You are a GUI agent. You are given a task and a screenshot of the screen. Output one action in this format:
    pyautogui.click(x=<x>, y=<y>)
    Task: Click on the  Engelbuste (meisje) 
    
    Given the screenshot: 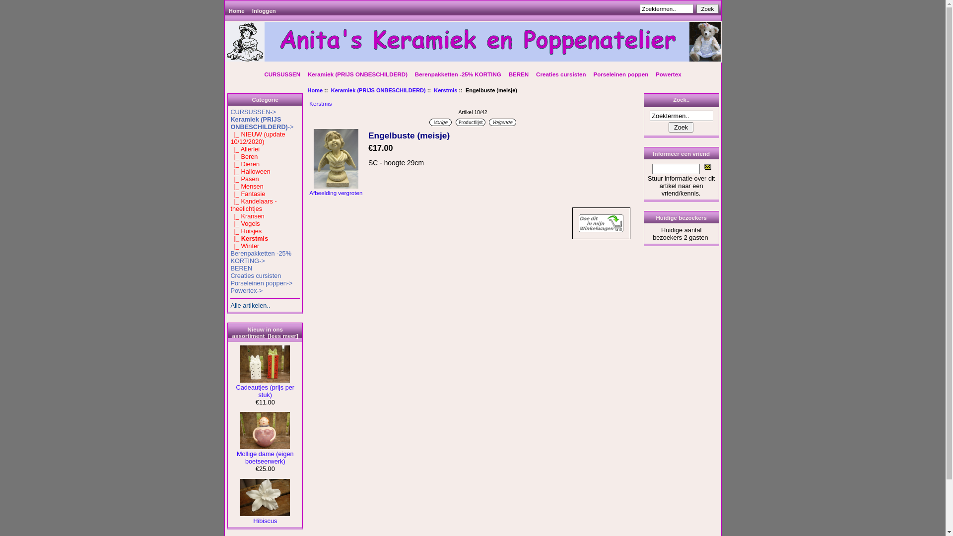 What is the action you would take?
    pyautogui.click(x=336, y=159)
    